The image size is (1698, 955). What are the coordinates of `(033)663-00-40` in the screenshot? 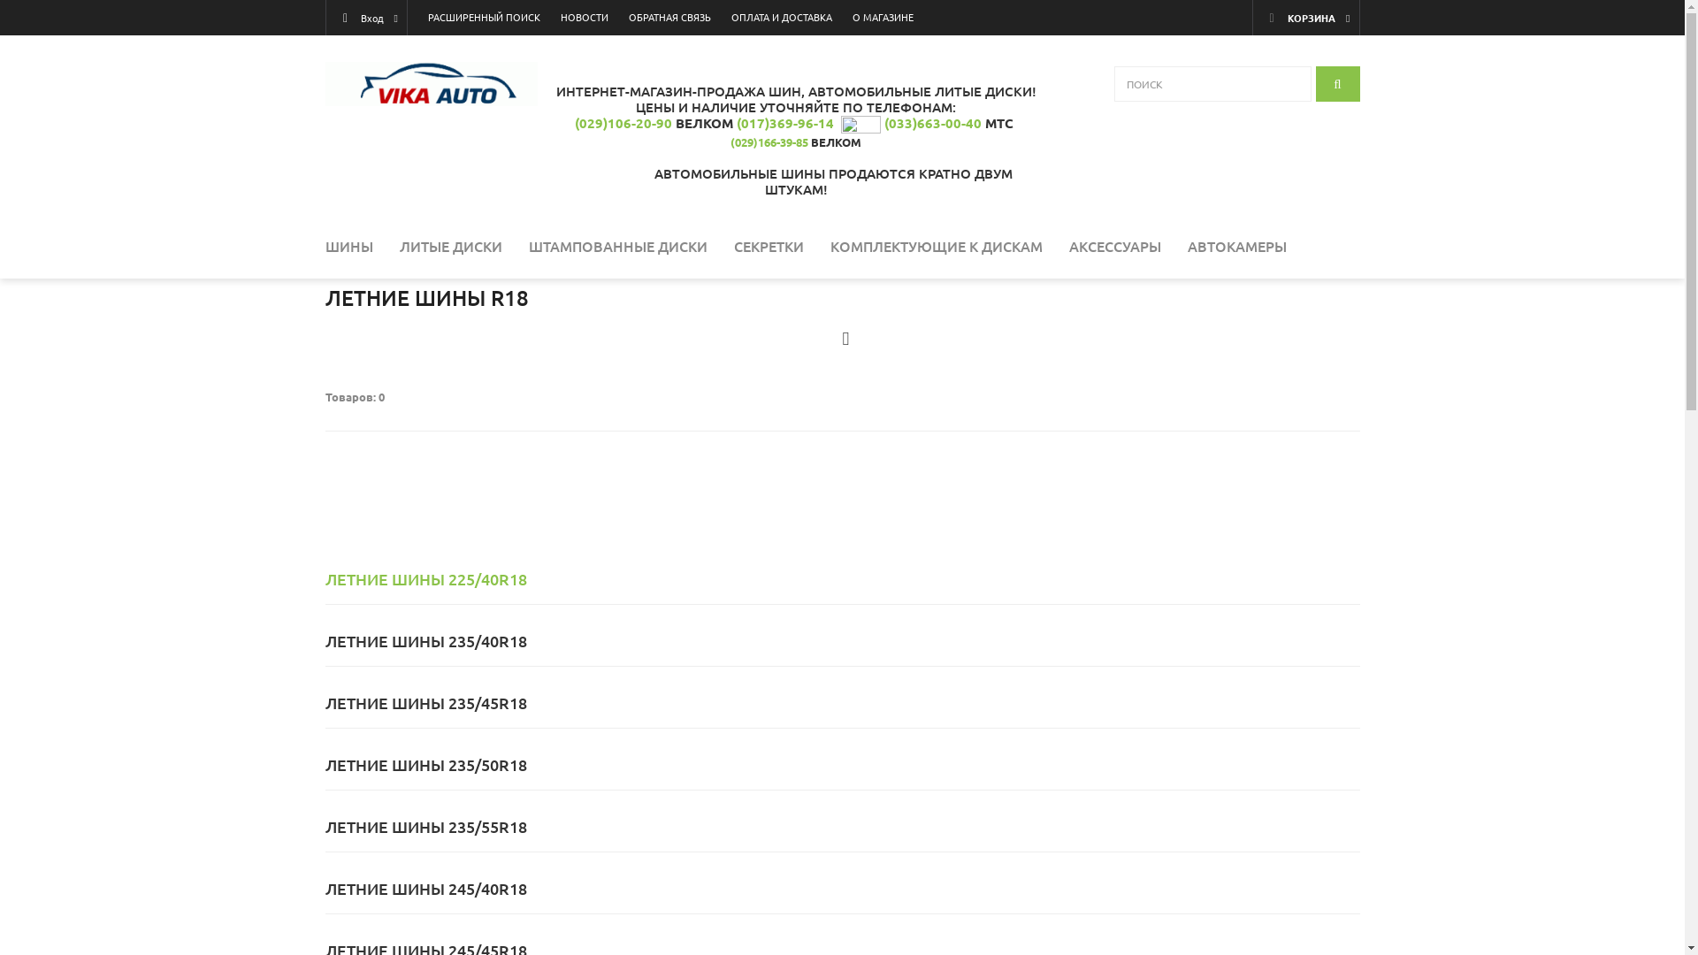 It's located at (933, 123).